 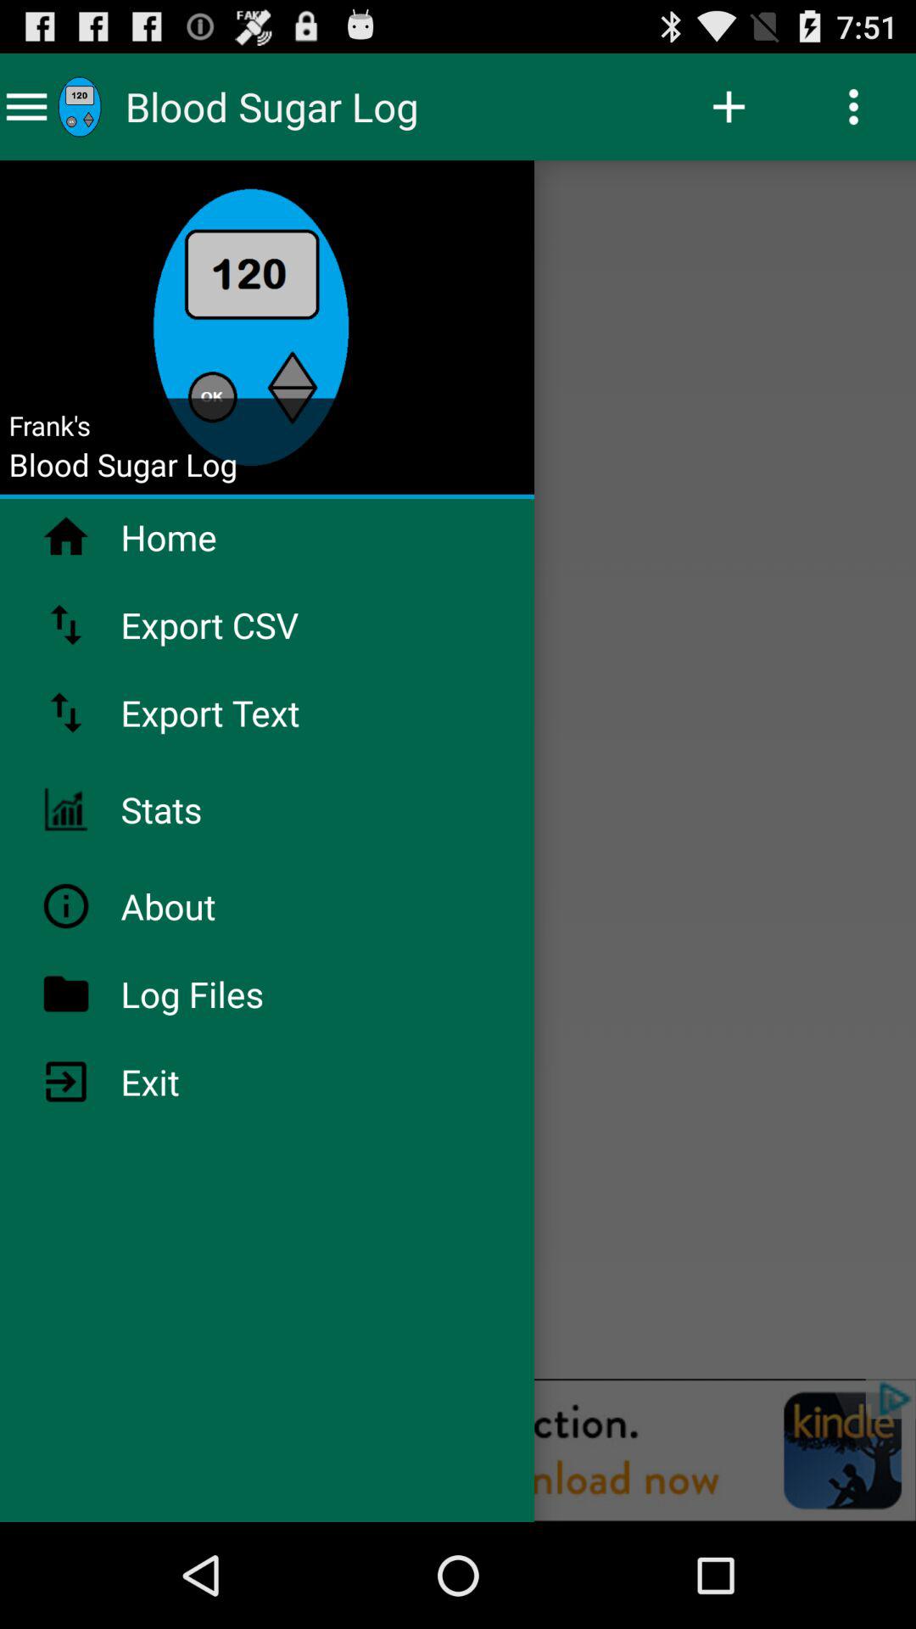 I want to click on tap icon above the about app, so click(x=205, y=809).